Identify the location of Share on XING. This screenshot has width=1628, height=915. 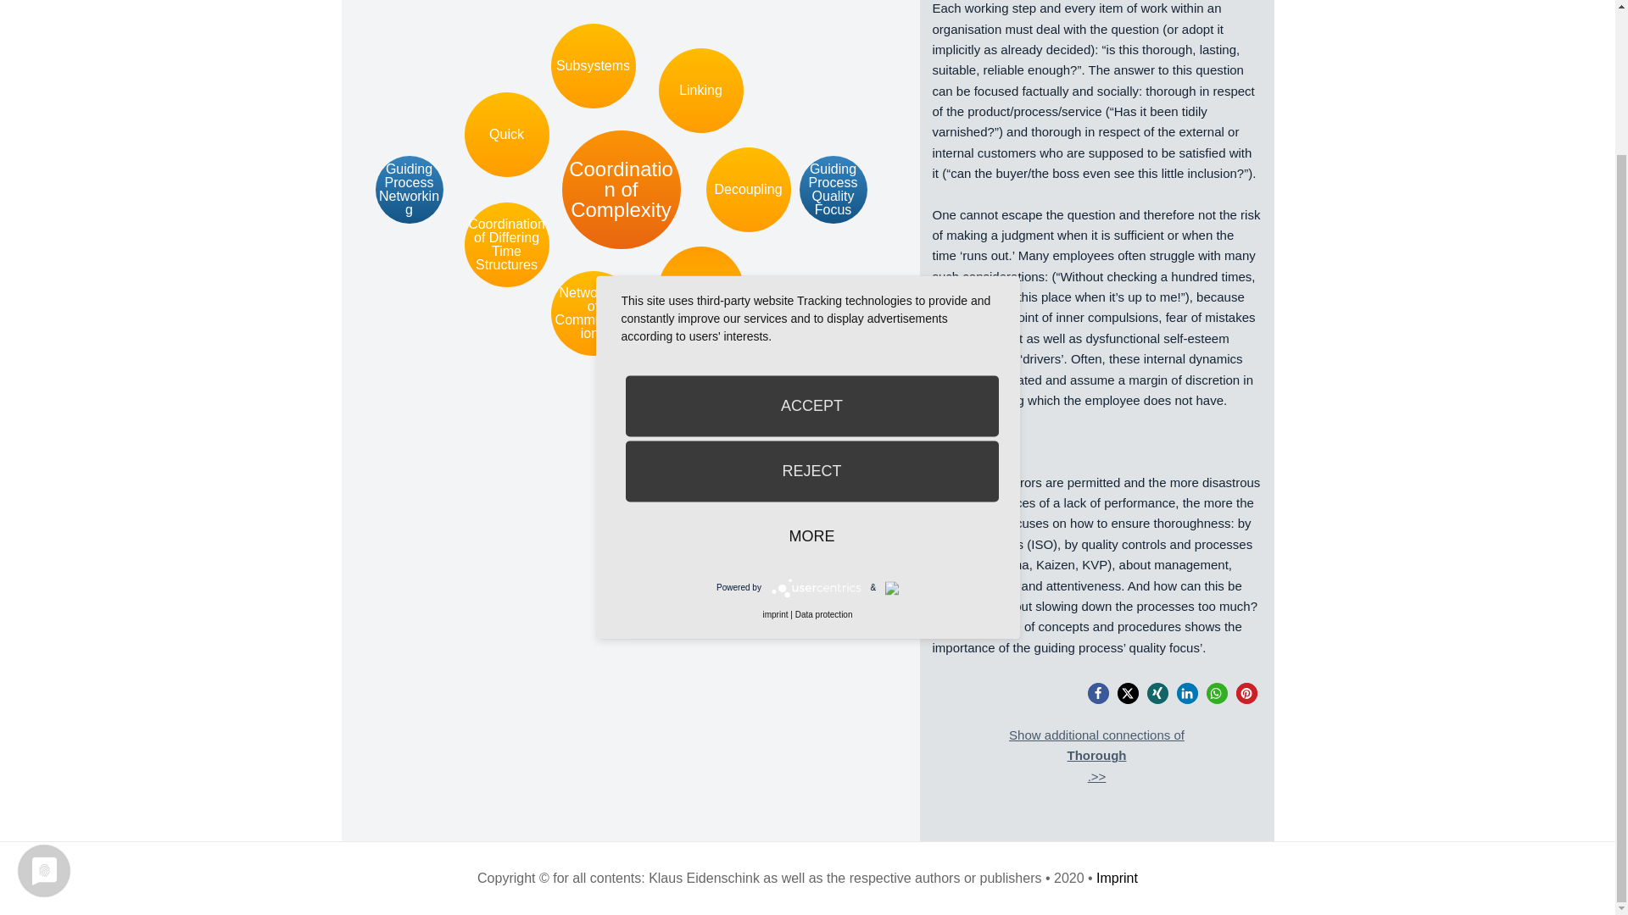
(1157, 693).